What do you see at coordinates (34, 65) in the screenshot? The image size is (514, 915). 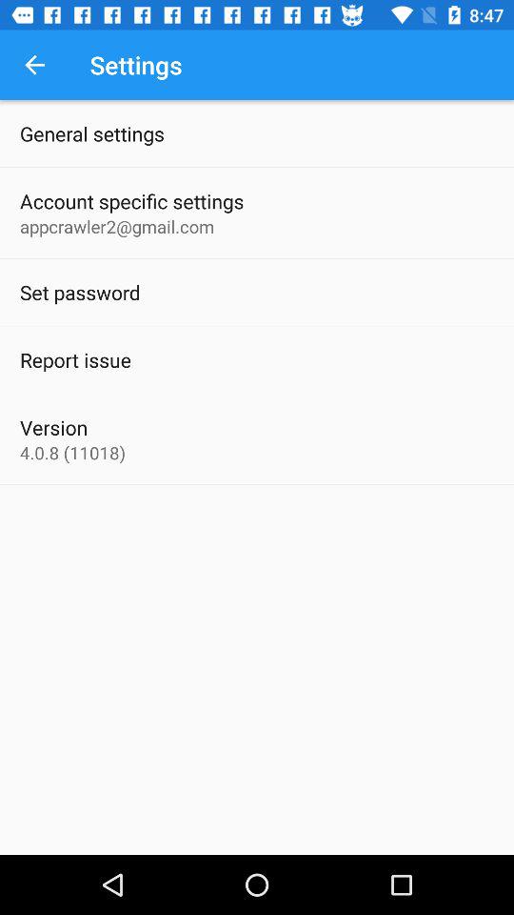 I see `turn off the icon next to the settings` at bounding box center [34, 65].